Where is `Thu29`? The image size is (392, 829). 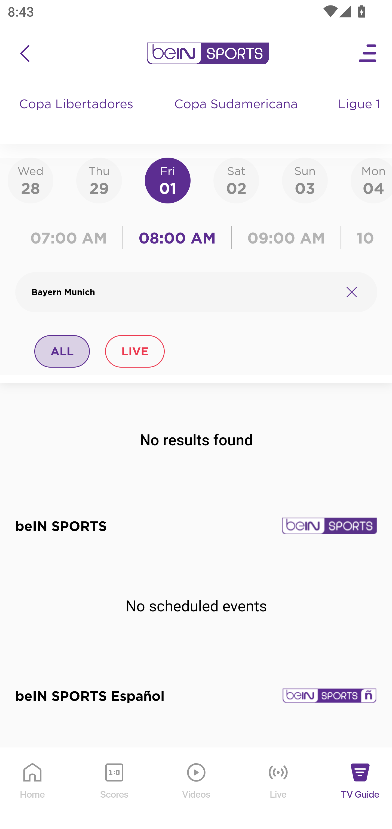 Thu29 is located at coordinates (99, 180).